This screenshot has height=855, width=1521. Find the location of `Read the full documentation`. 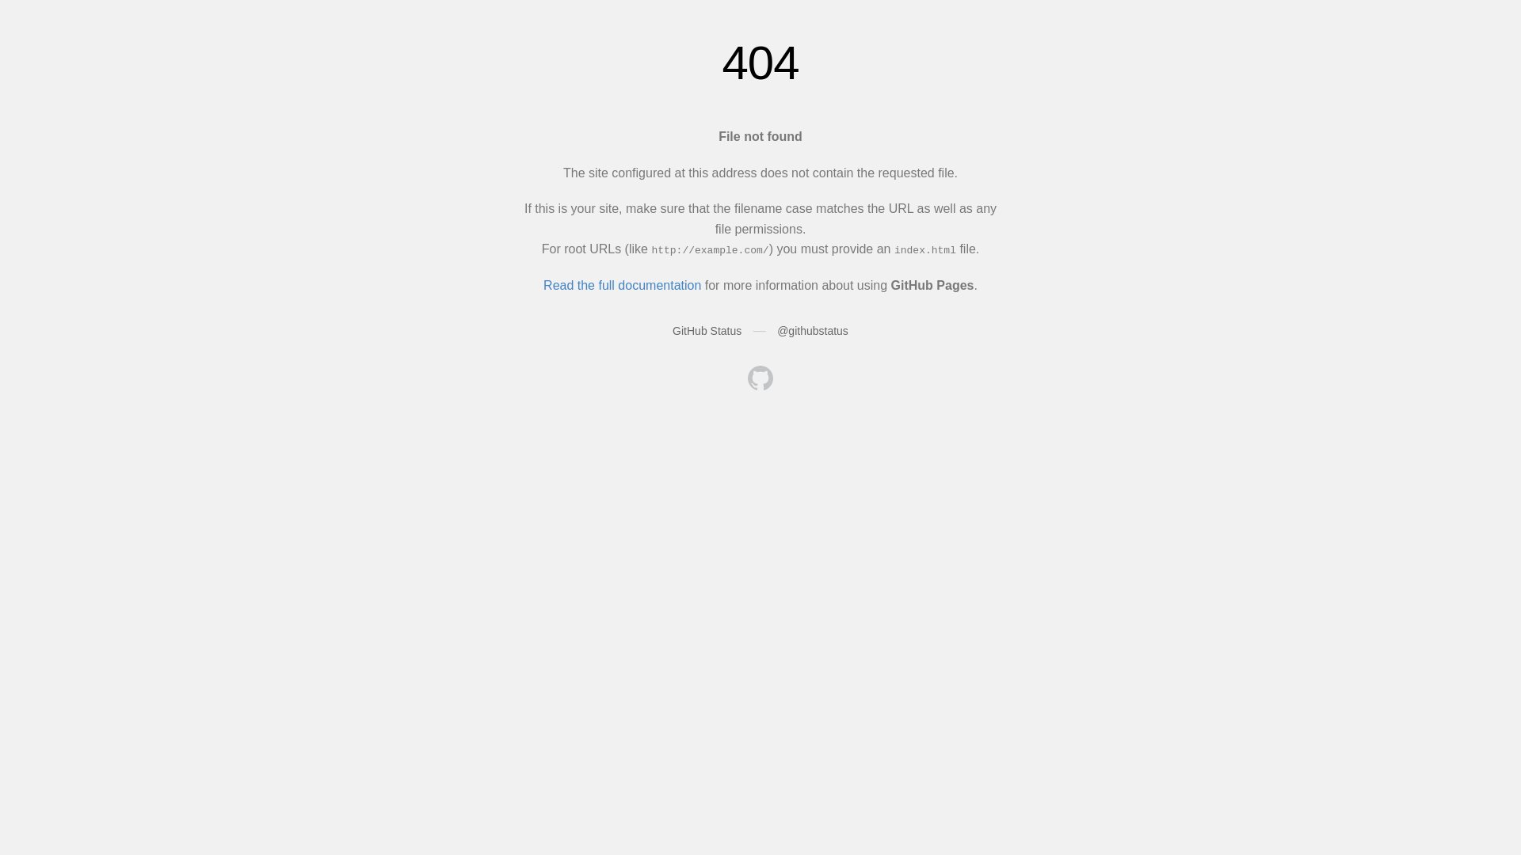

Read the full documentation is located at coordinates (623, 285).